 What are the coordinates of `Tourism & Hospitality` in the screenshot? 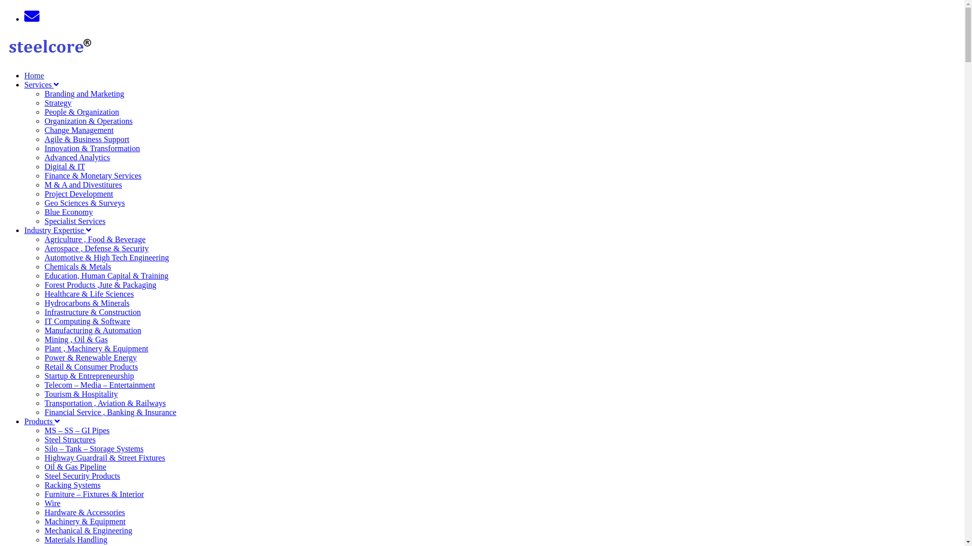 It's located at (81, 394).